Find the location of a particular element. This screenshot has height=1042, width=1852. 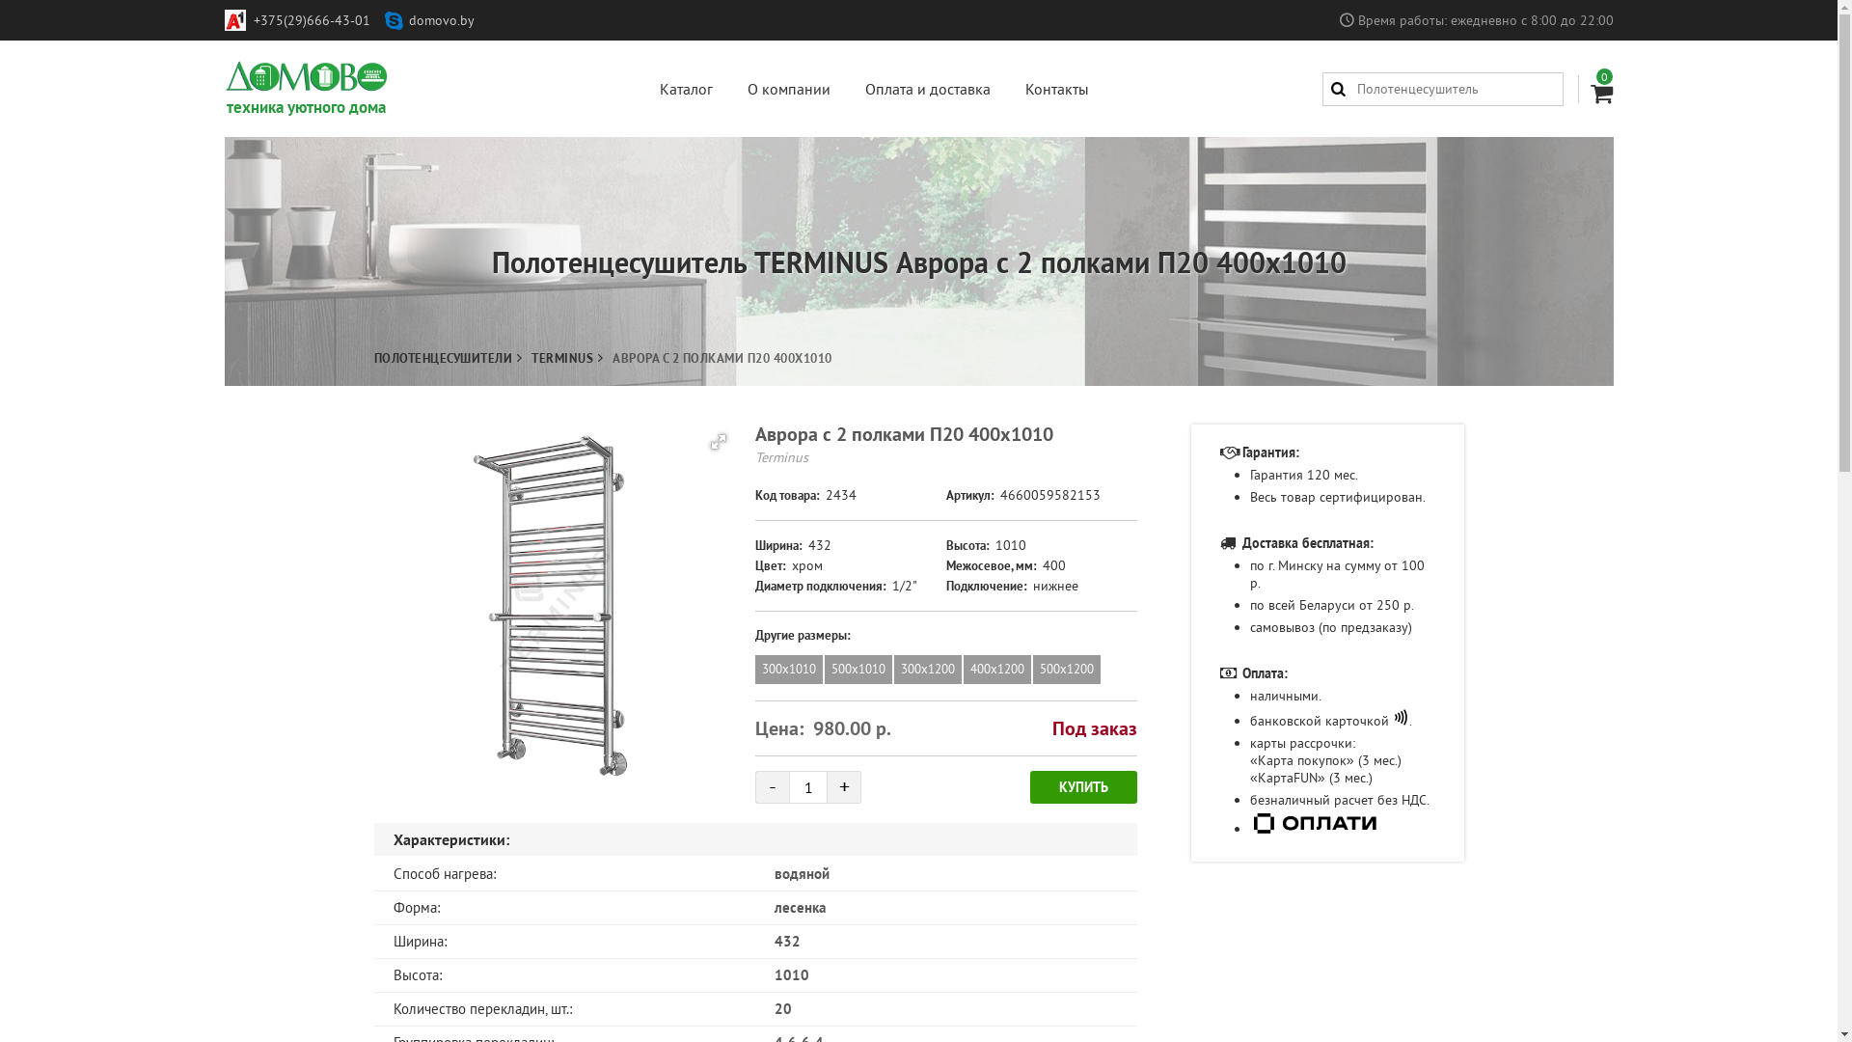

+375(29)666-43-01 is located at coordinates (311, 20).